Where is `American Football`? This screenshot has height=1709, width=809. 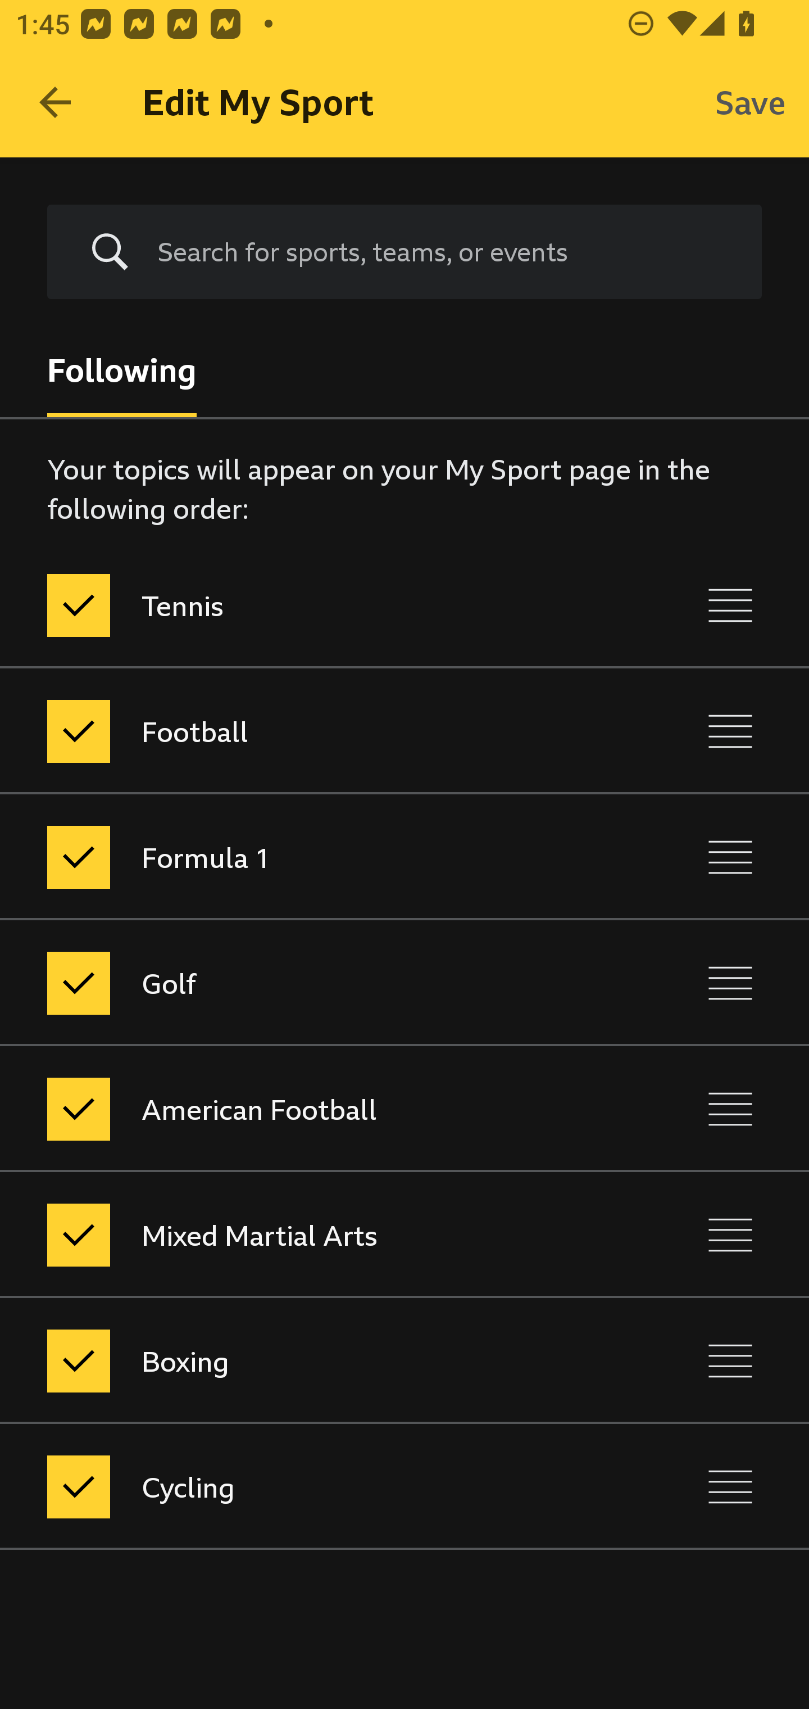 American Football is located at coordinates (310, 1109).